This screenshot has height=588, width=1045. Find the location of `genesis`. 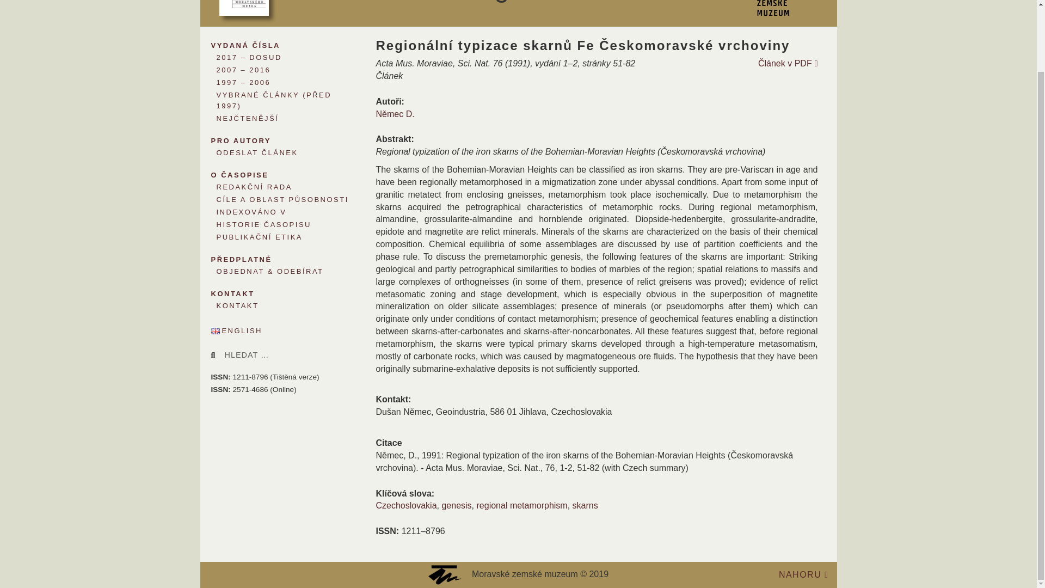

genesis is located at coordinates (456, 505).